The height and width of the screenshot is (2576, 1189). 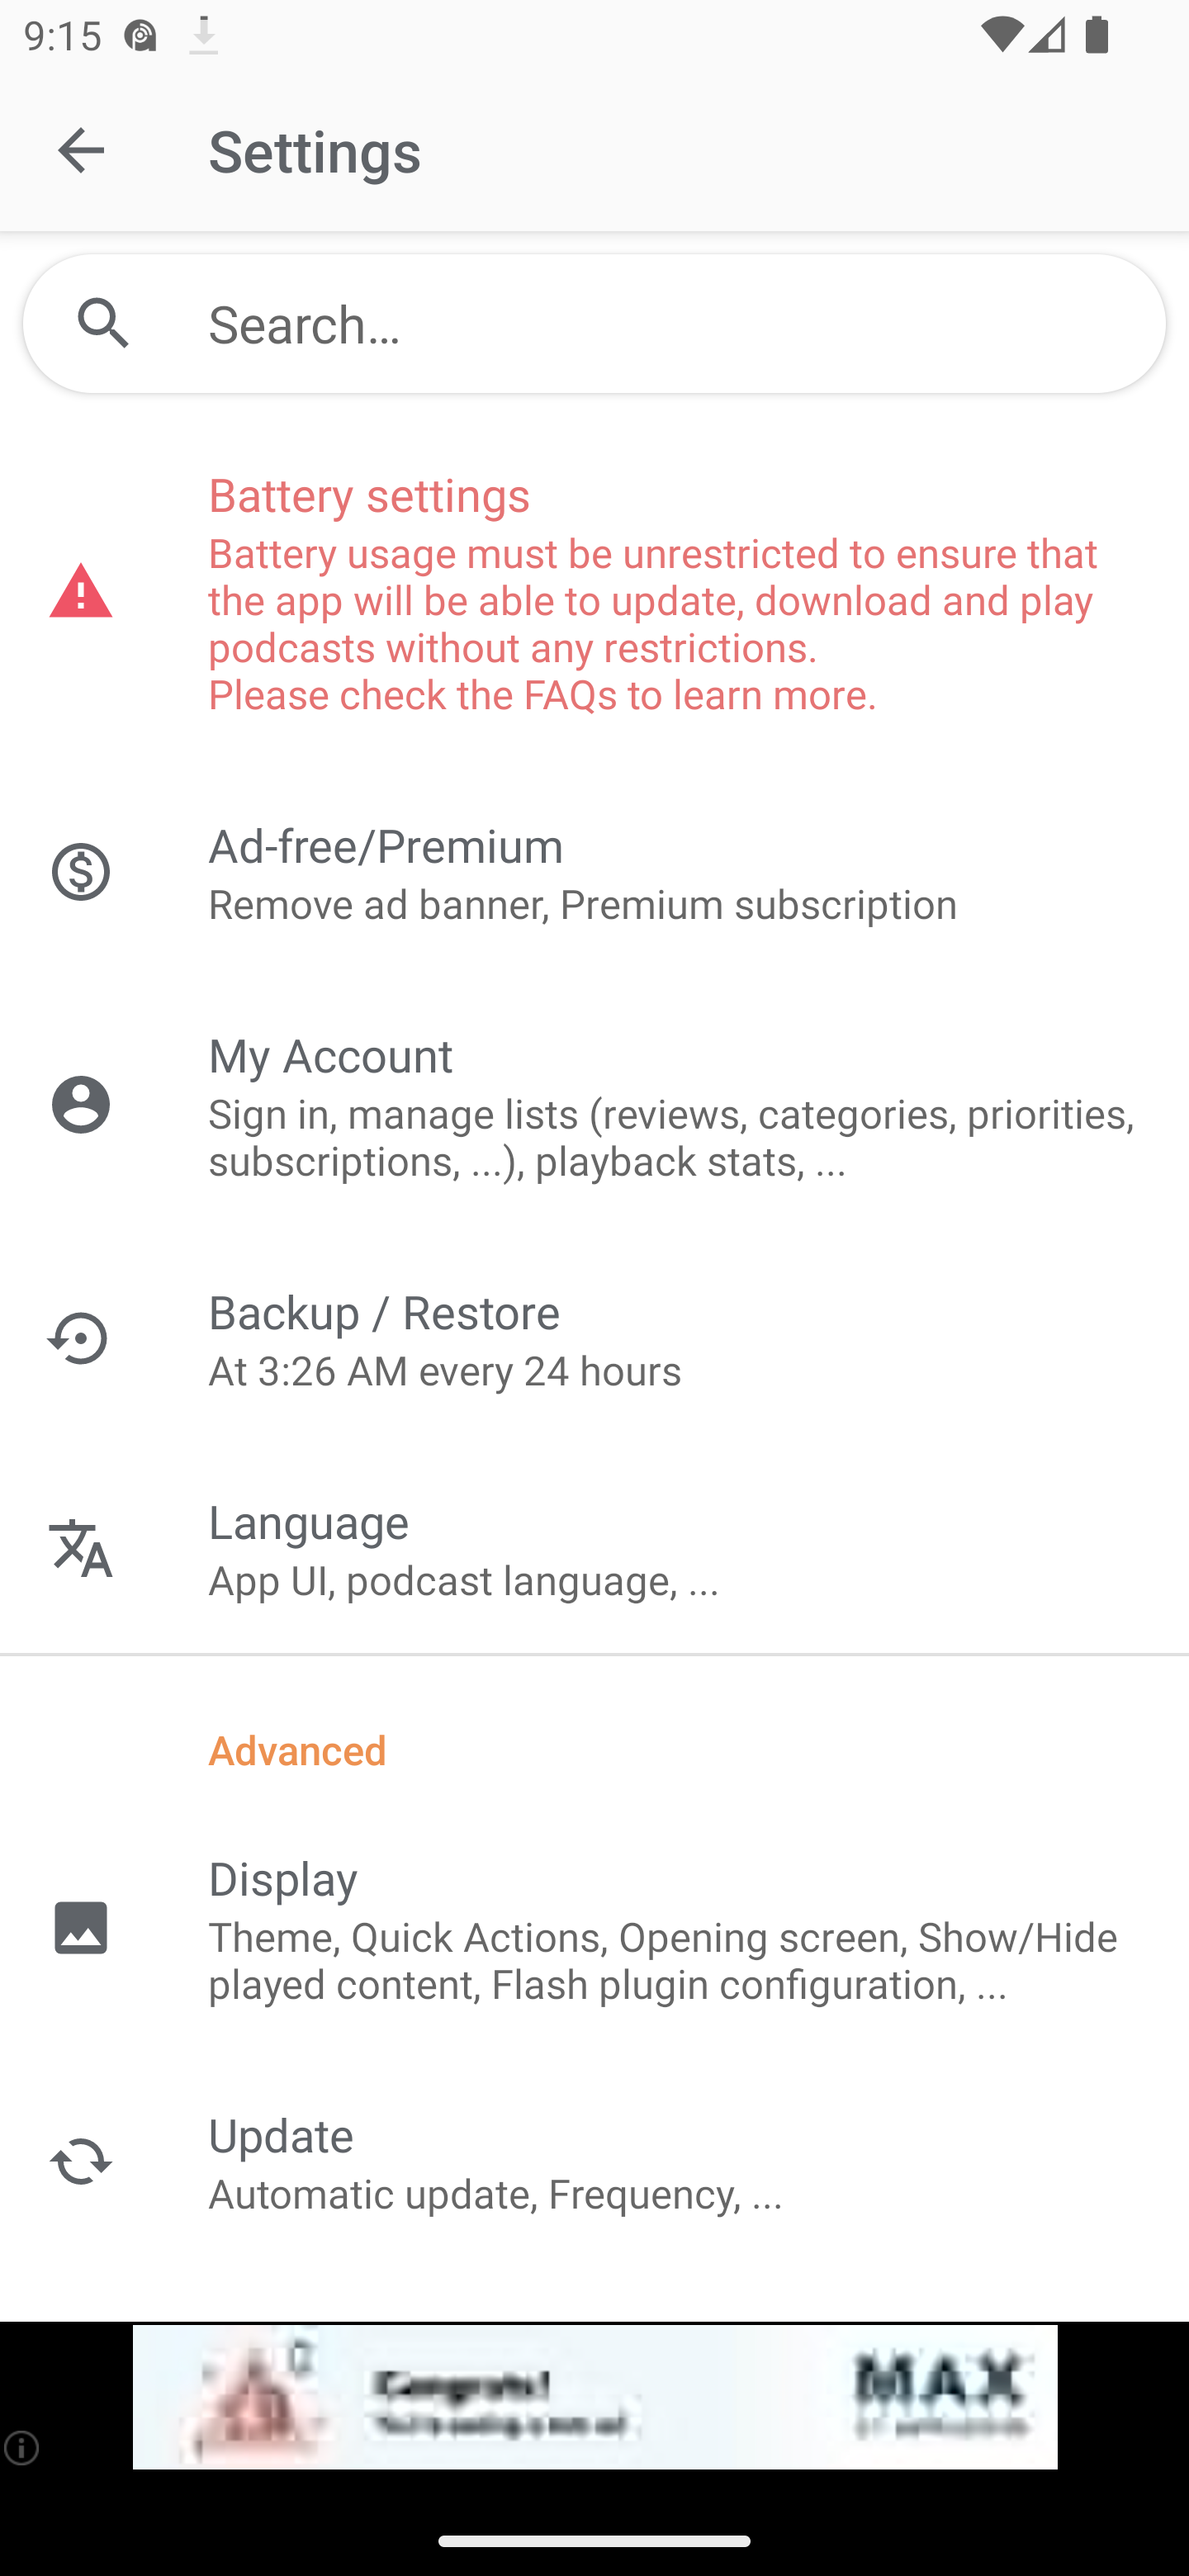 What do you see at coordinates (594, 1338) in the screenshot?
I see `Backup / Restore At 3:26 AM every 24 hours` at bounding box center [594, 1338].